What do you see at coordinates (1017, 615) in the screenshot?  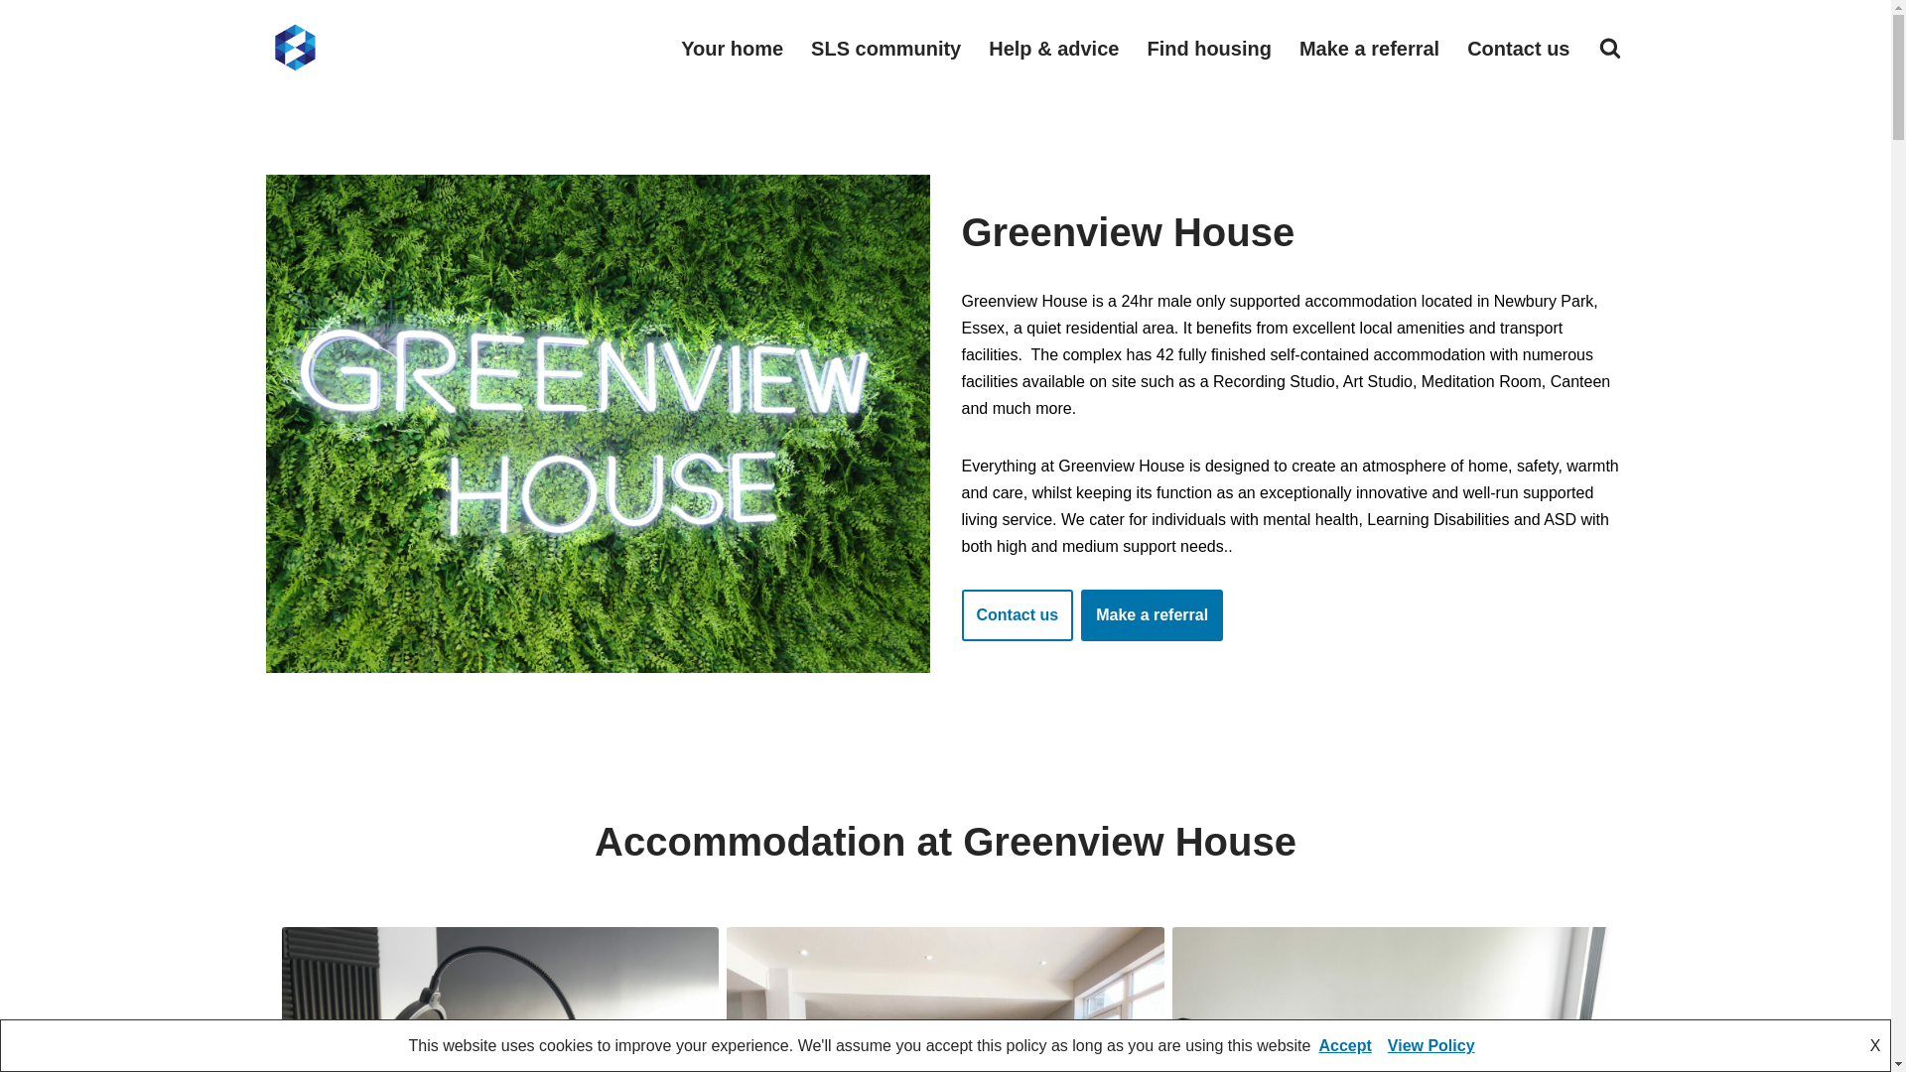 I see `Contact us` at bounding box center [1017, 615].